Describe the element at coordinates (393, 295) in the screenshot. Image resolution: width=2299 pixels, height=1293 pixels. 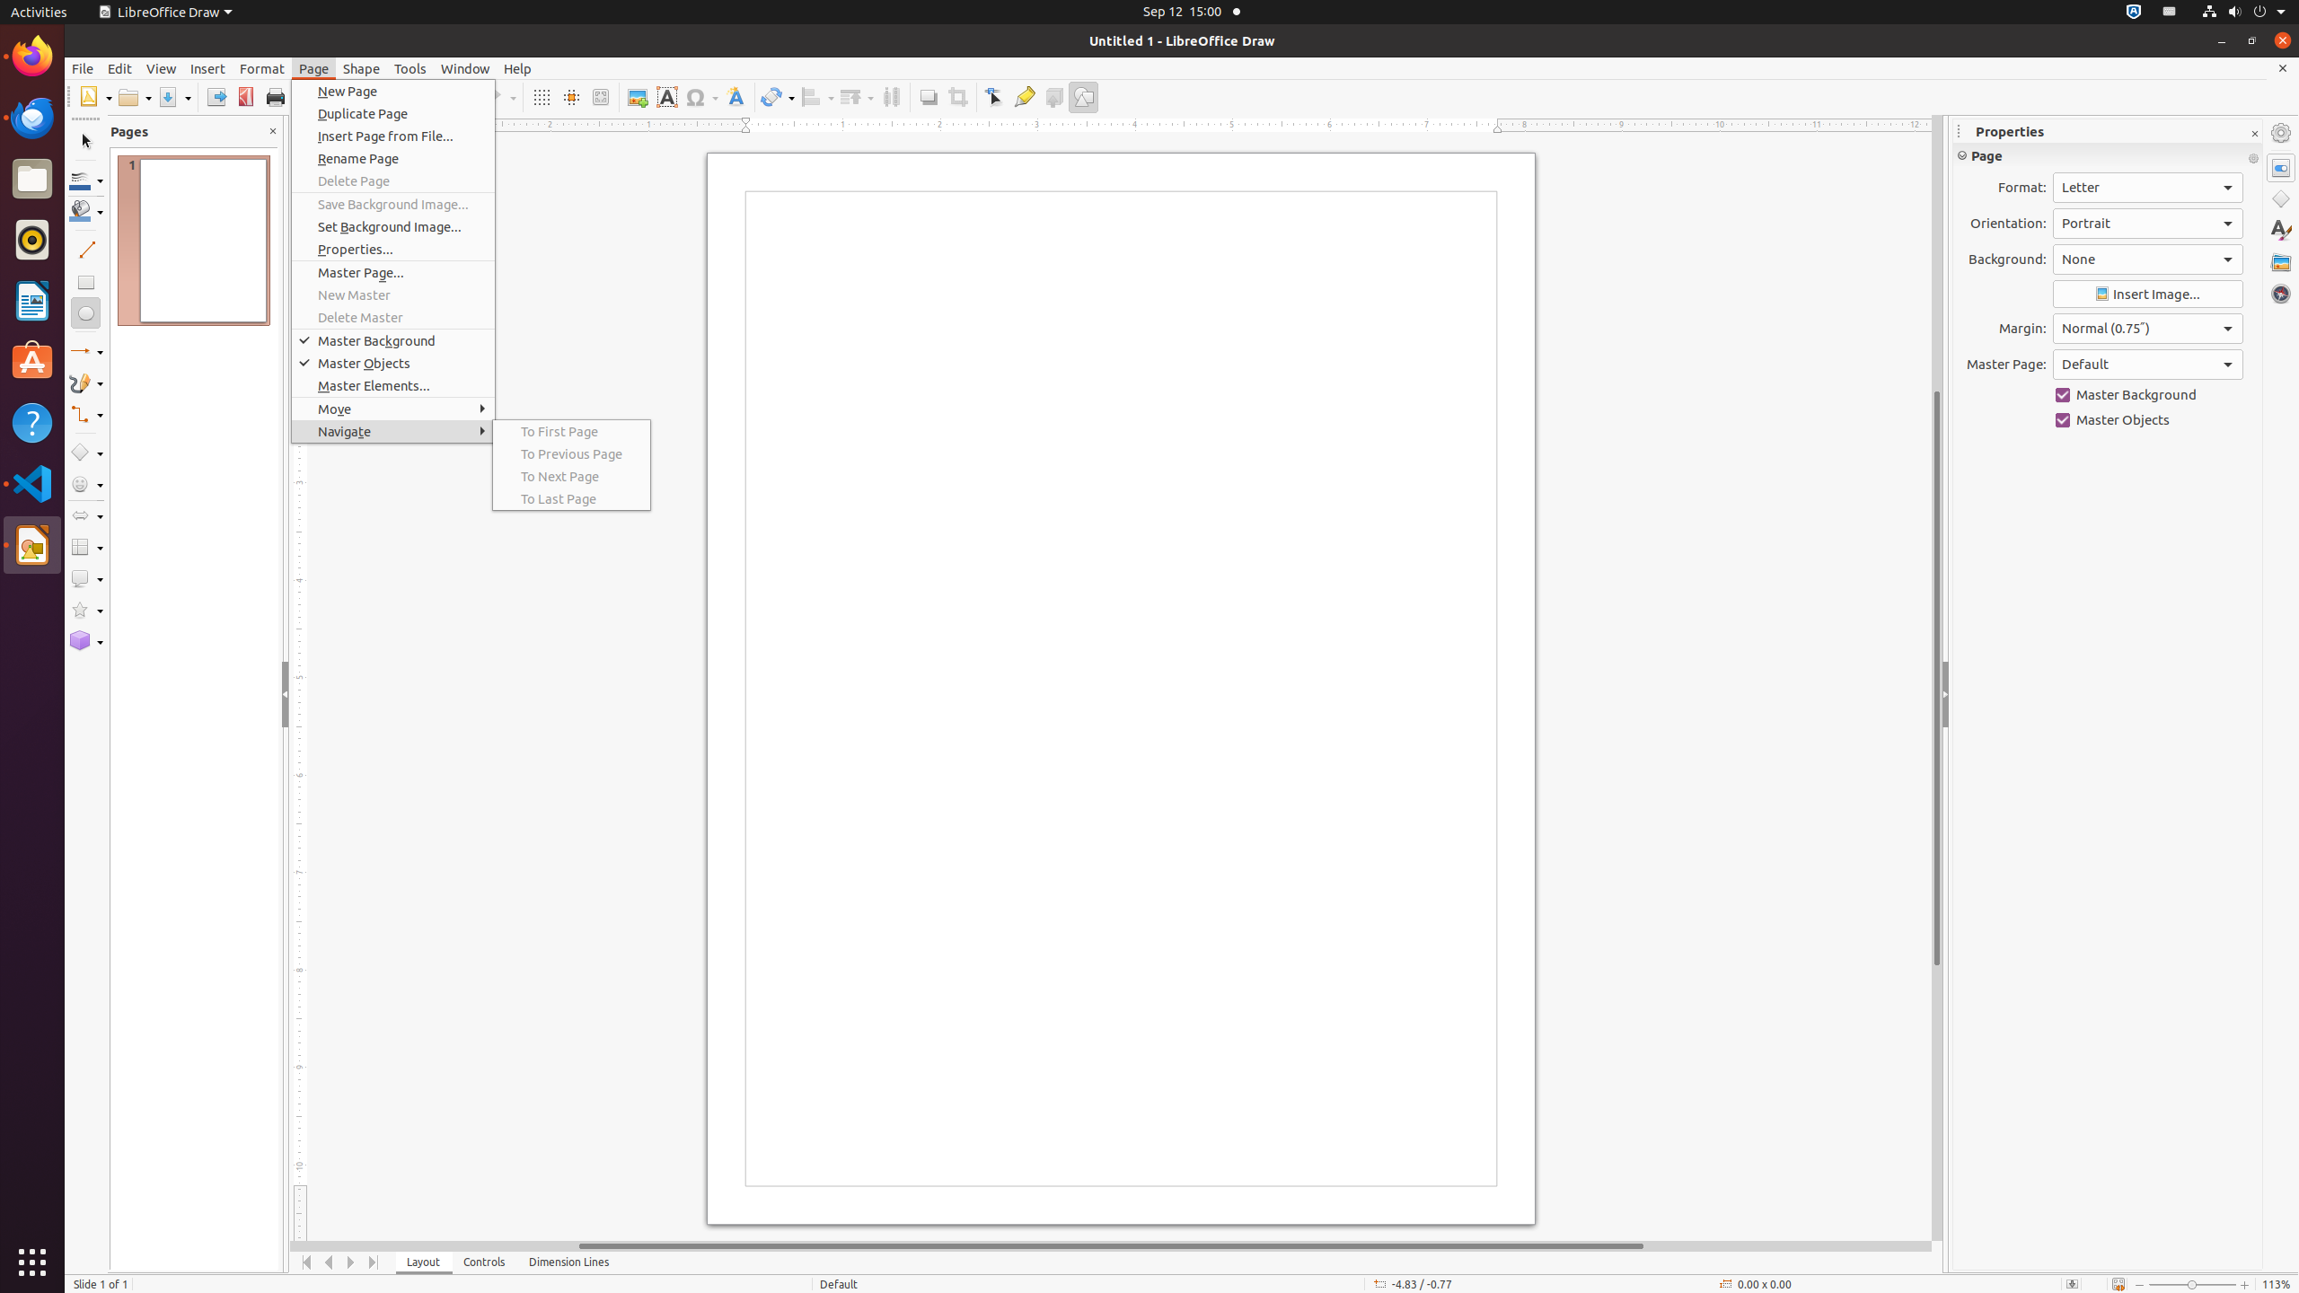
I see `New Master` at that location.